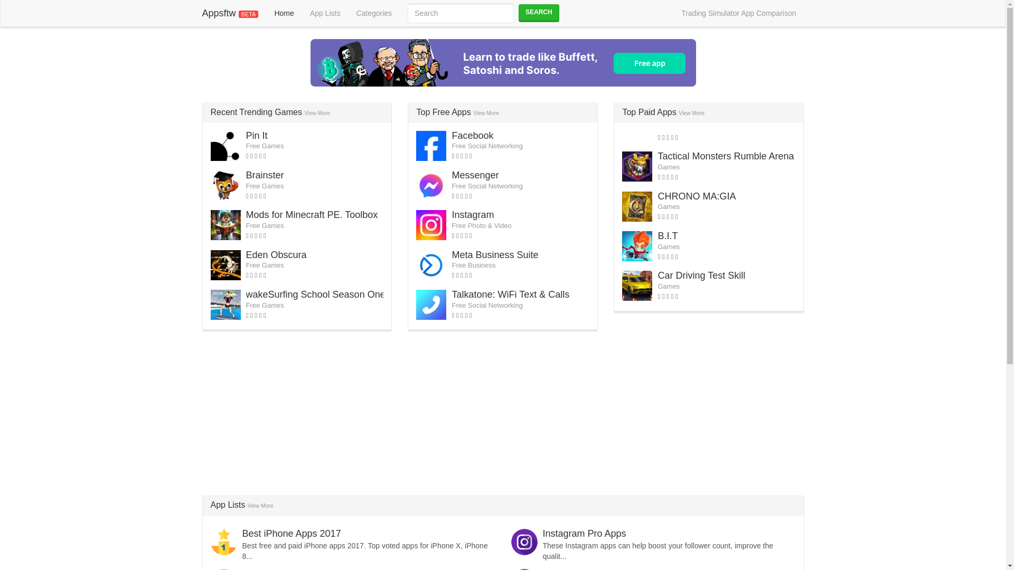  What do you see at coordinates (257, 135) in the screenshot?
I see `View Pin It` at bounding box center [257, 135].